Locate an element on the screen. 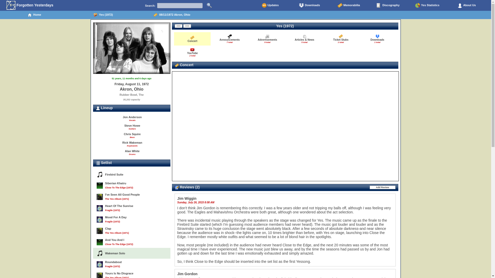 The height and width of the screenshot is (278, 495).  Updates is located at coordinates (270, 5).